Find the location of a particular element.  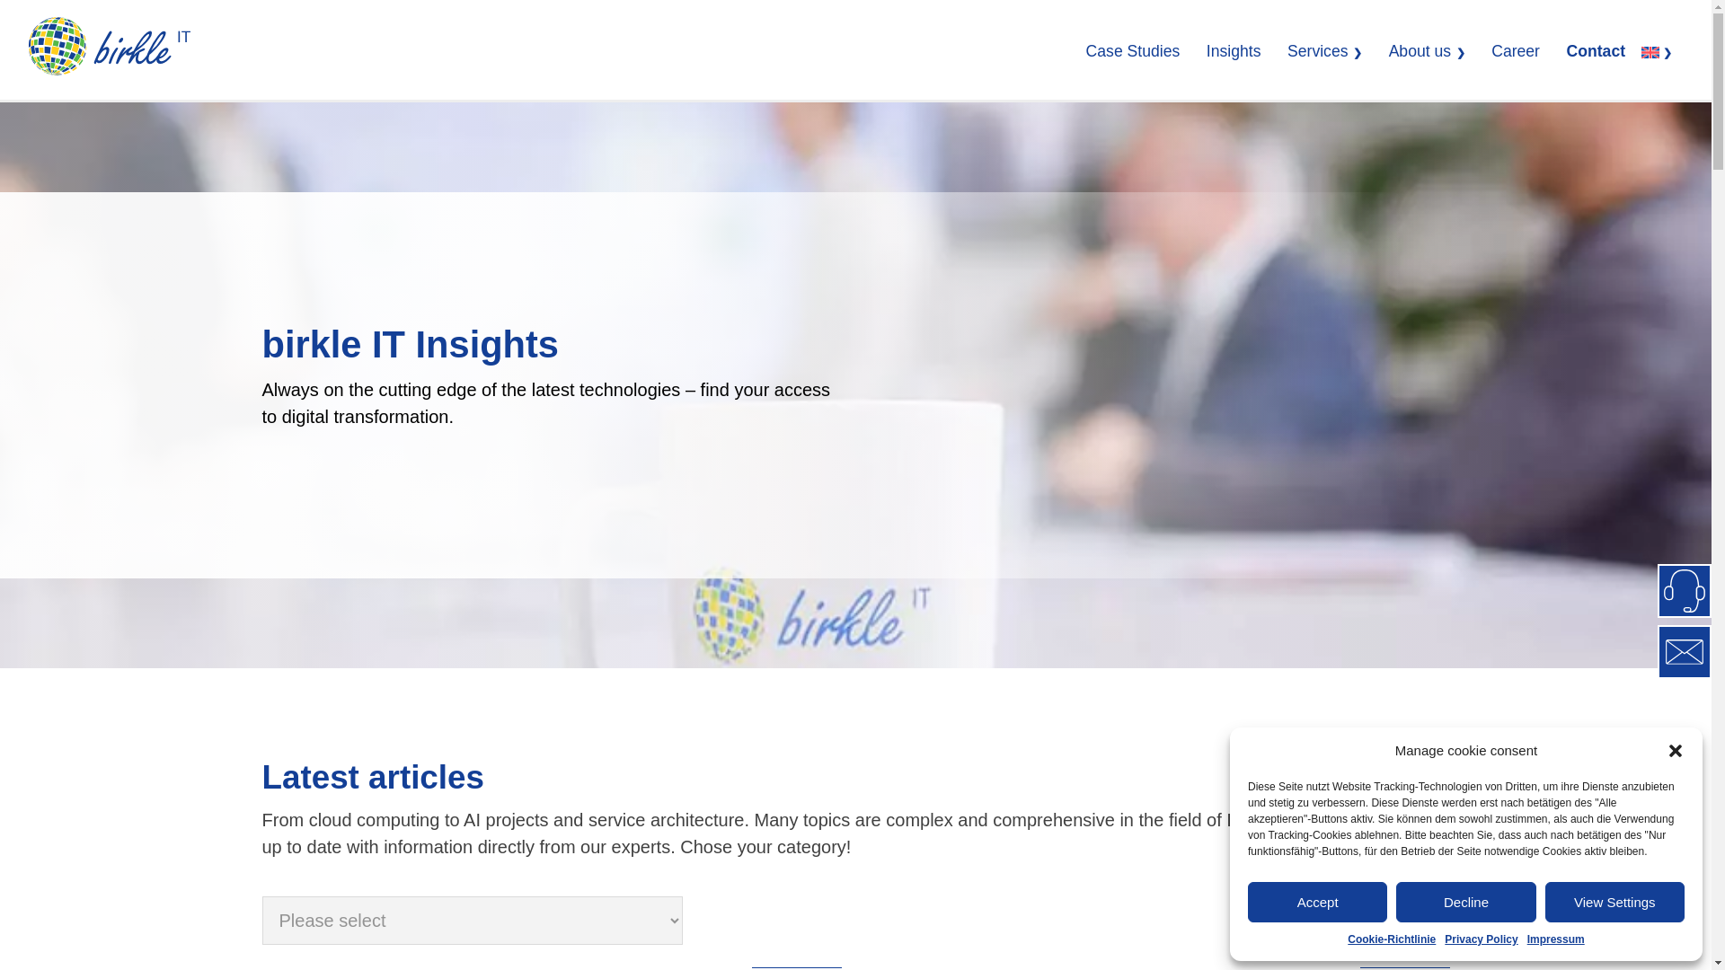

Services is located at coordinates (1317, 50).